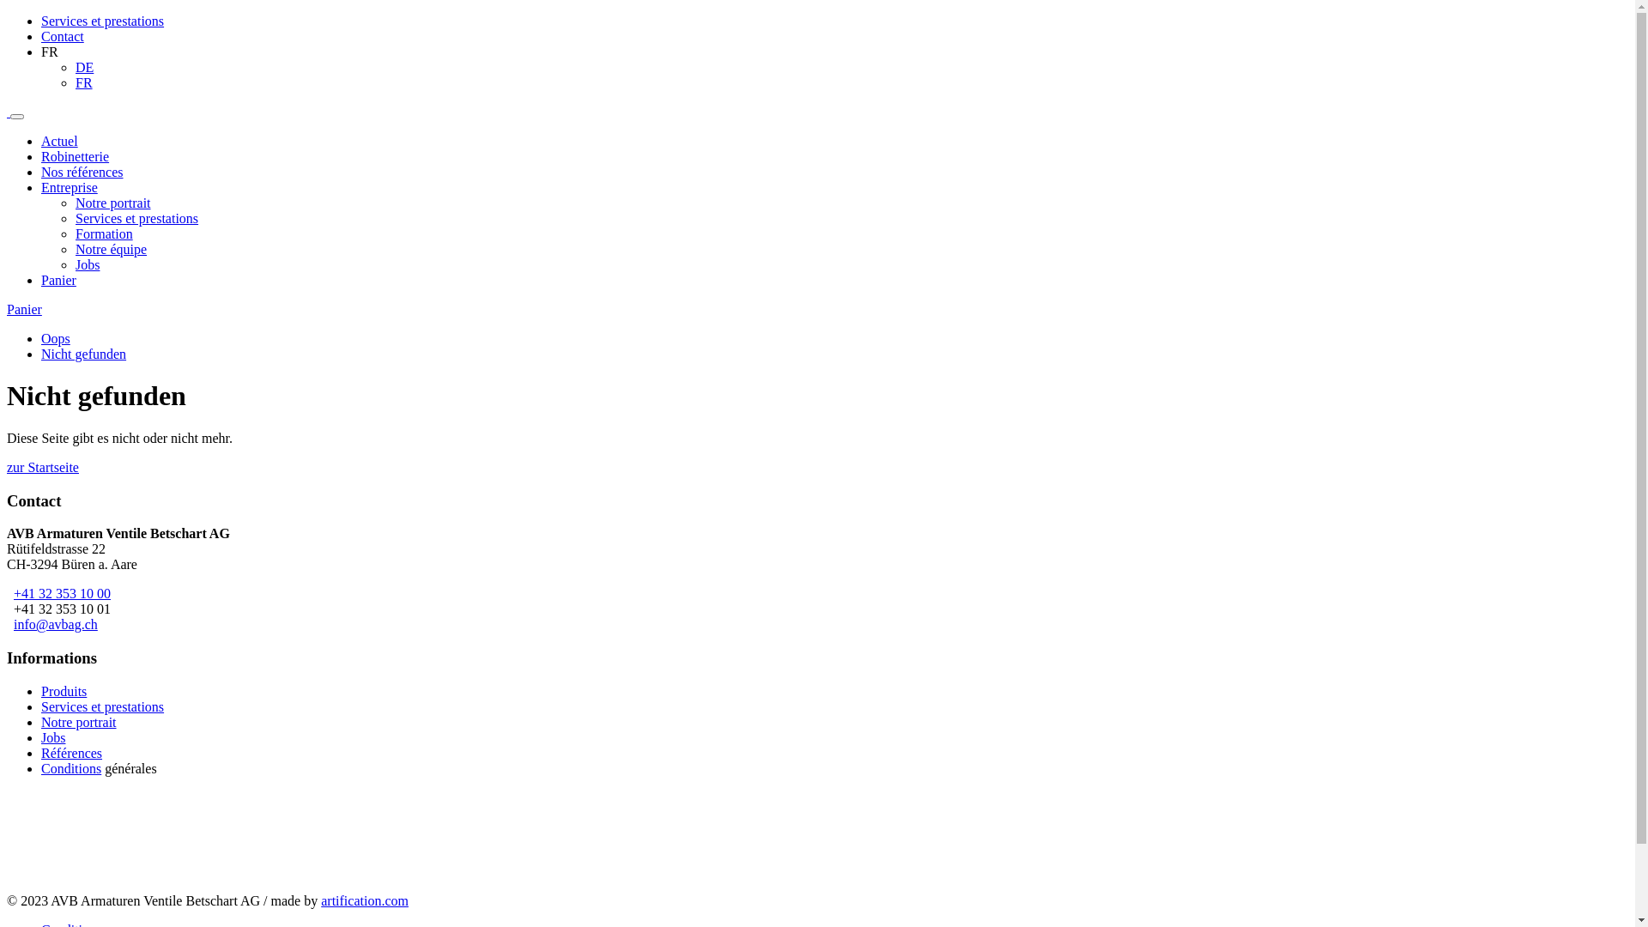  I want to click on Produits, so click(64, 692).